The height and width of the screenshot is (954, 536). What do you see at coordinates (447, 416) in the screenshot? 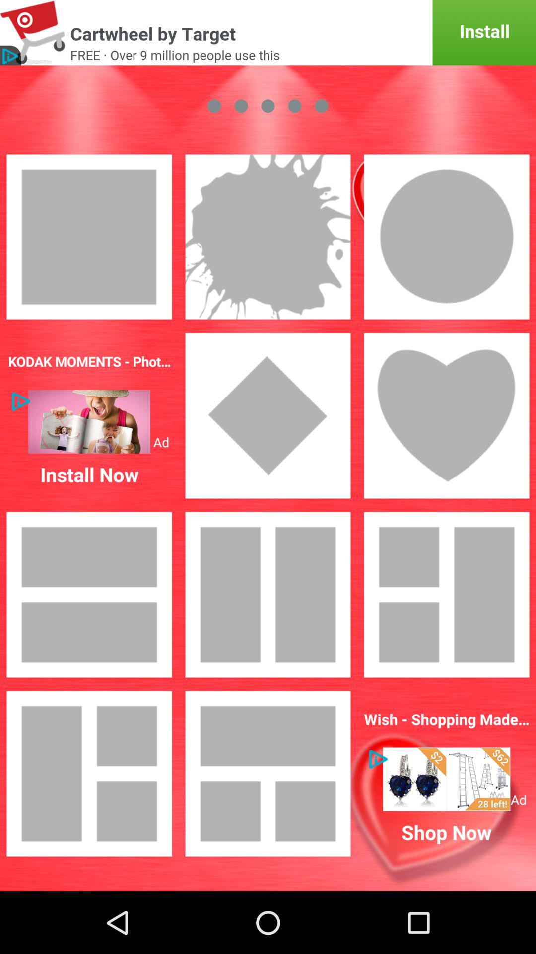
I see `select heart shaped layout` at bounding box center [447, 416].